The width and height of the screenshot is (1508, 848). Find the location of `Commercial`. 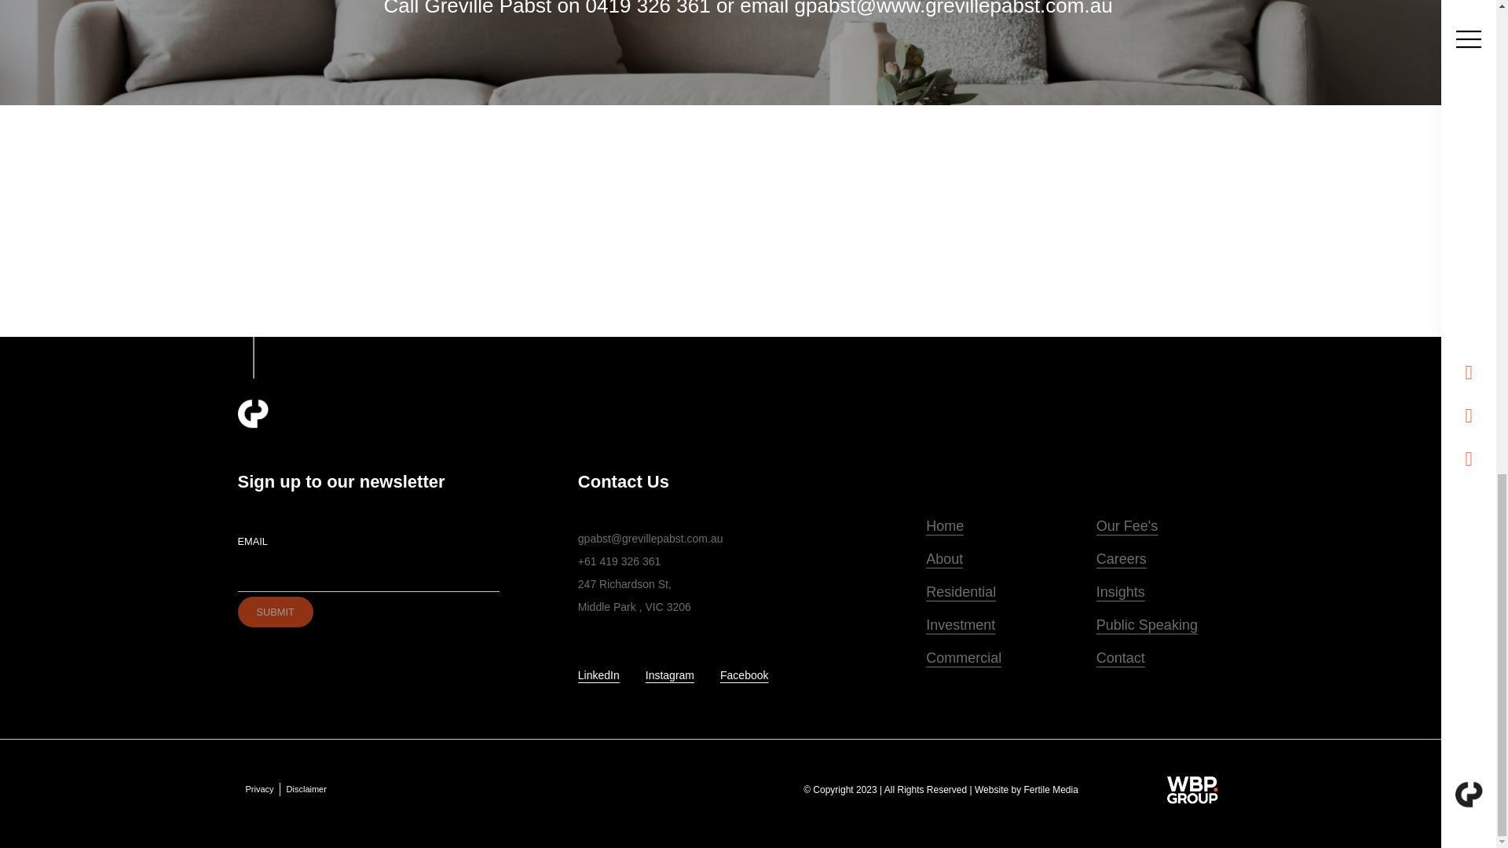

Commercial is located at coordinates (1003, 658).